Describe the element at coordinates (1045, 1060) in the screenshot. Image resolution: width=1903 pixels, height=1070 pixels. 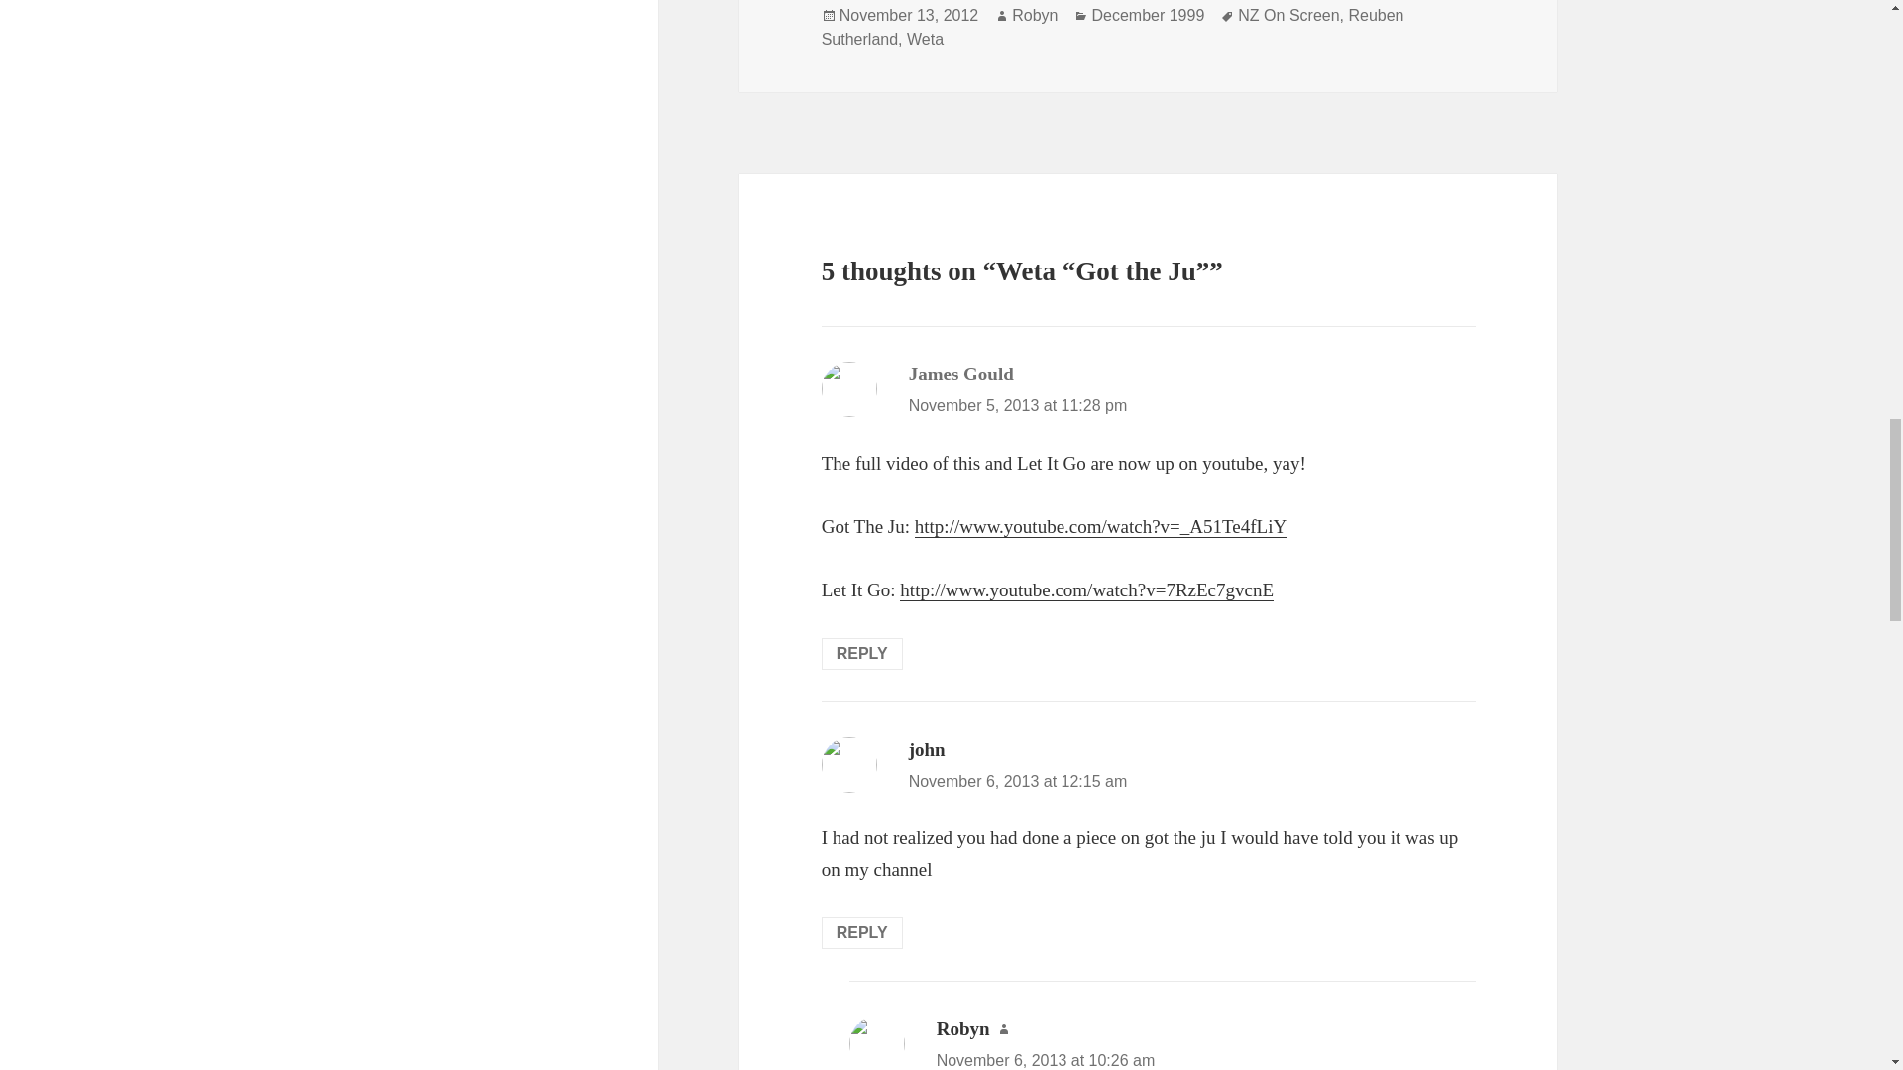
I see `November 6, 2013 at 10:26 am` at that location.